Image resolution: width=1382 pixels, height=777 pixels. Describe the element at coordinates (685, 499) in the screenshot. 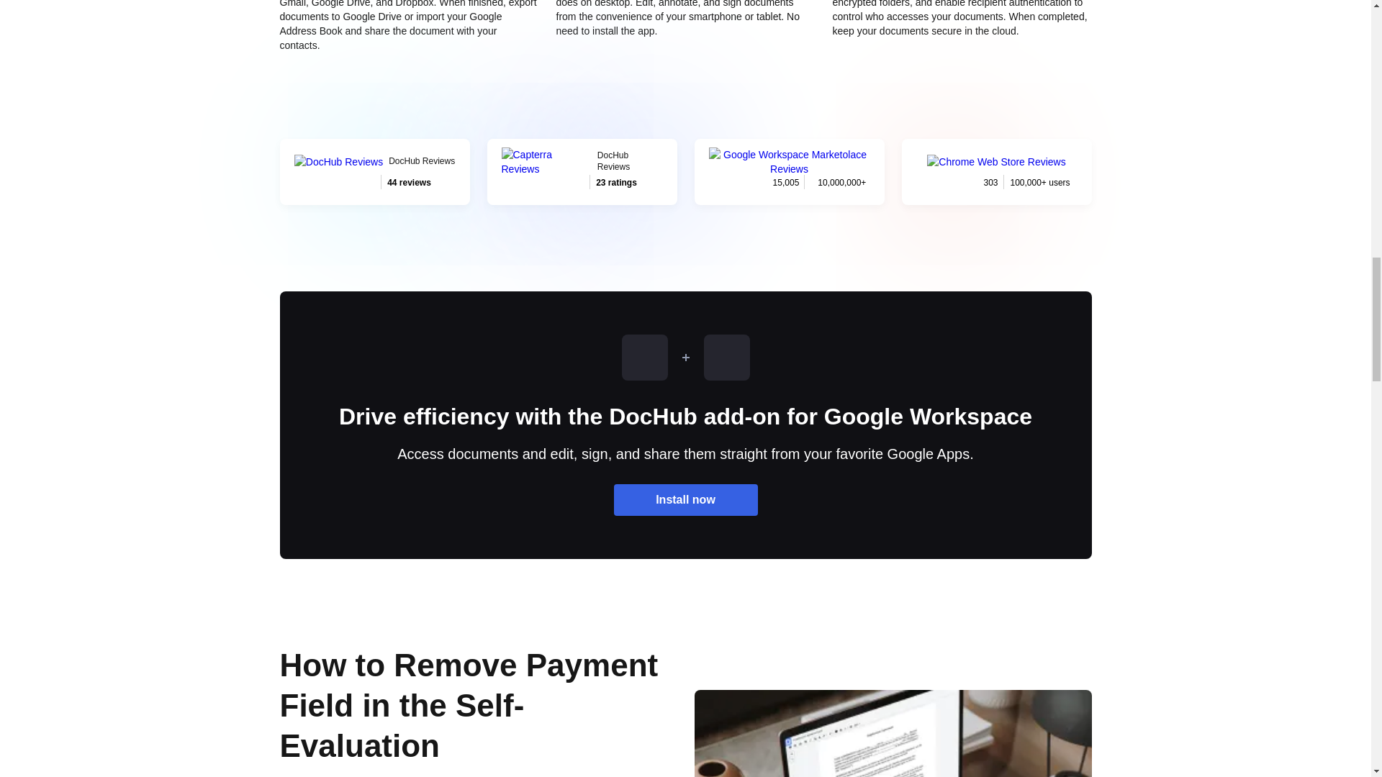

I see `Install now` at that location.